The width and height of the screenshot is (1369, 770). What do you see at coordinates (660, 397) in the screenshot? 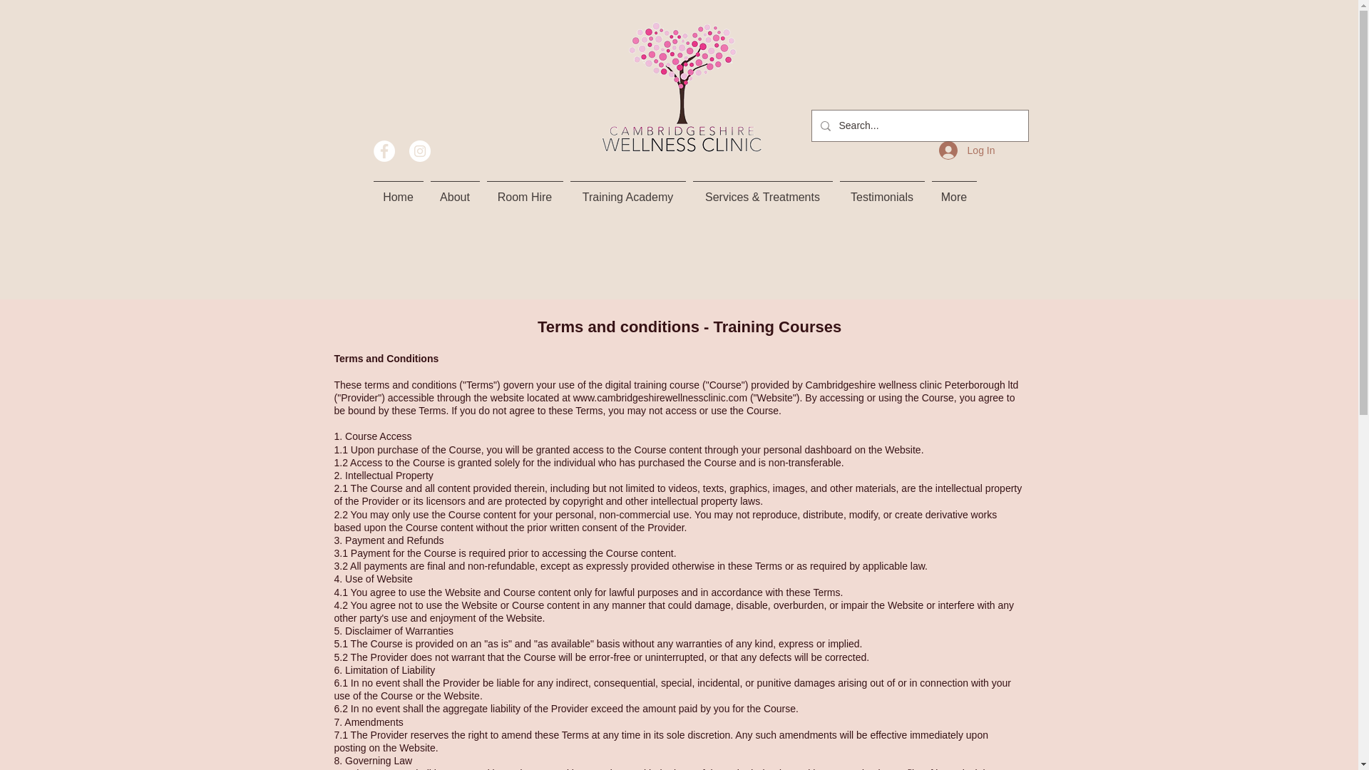
I see `www.cambridgeshirewellnessclinic.com` at bounding box center [660, 397].